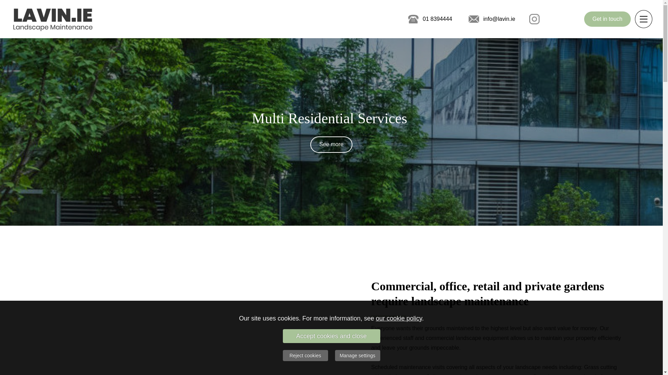 Image resolution: width=668 pixels, height=375 pixels. Describe the element at coordinates (357, 356) in the screenshot. I see `Manage settings` at that location.